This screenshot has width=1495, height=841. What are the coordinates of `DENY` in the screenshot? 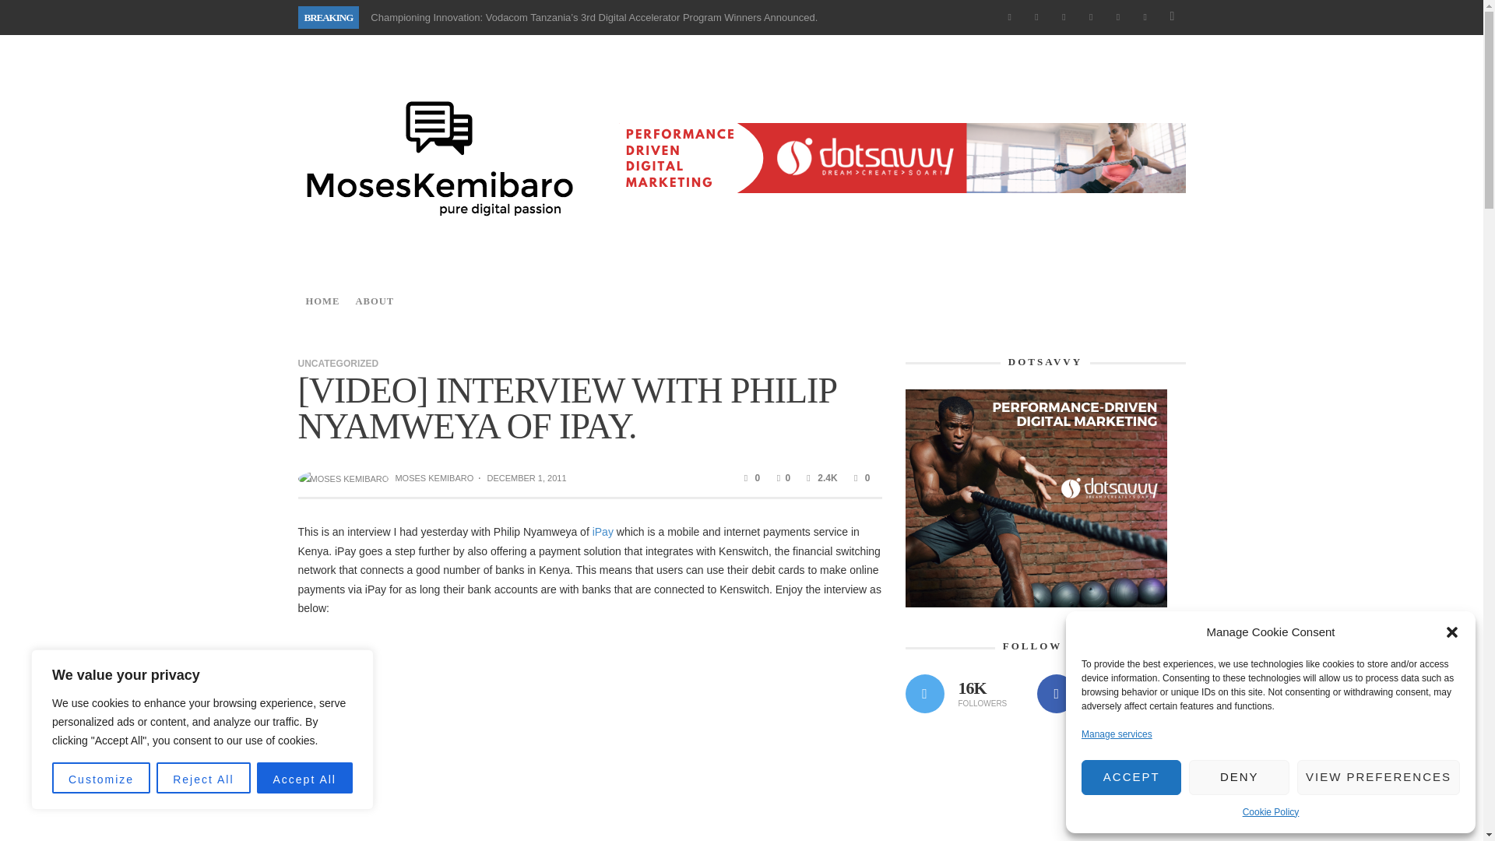 It's located at (1238, 777).